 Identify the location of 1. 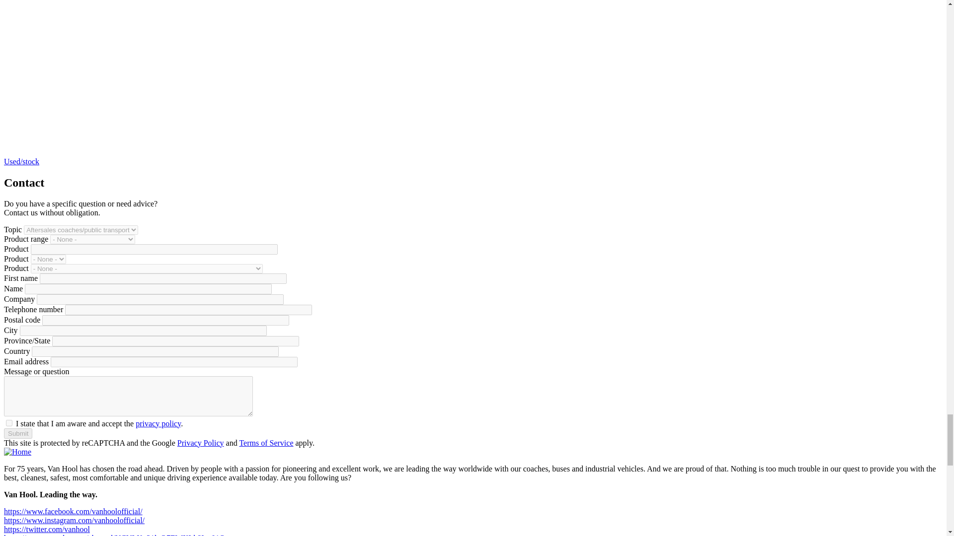
(9, 423).